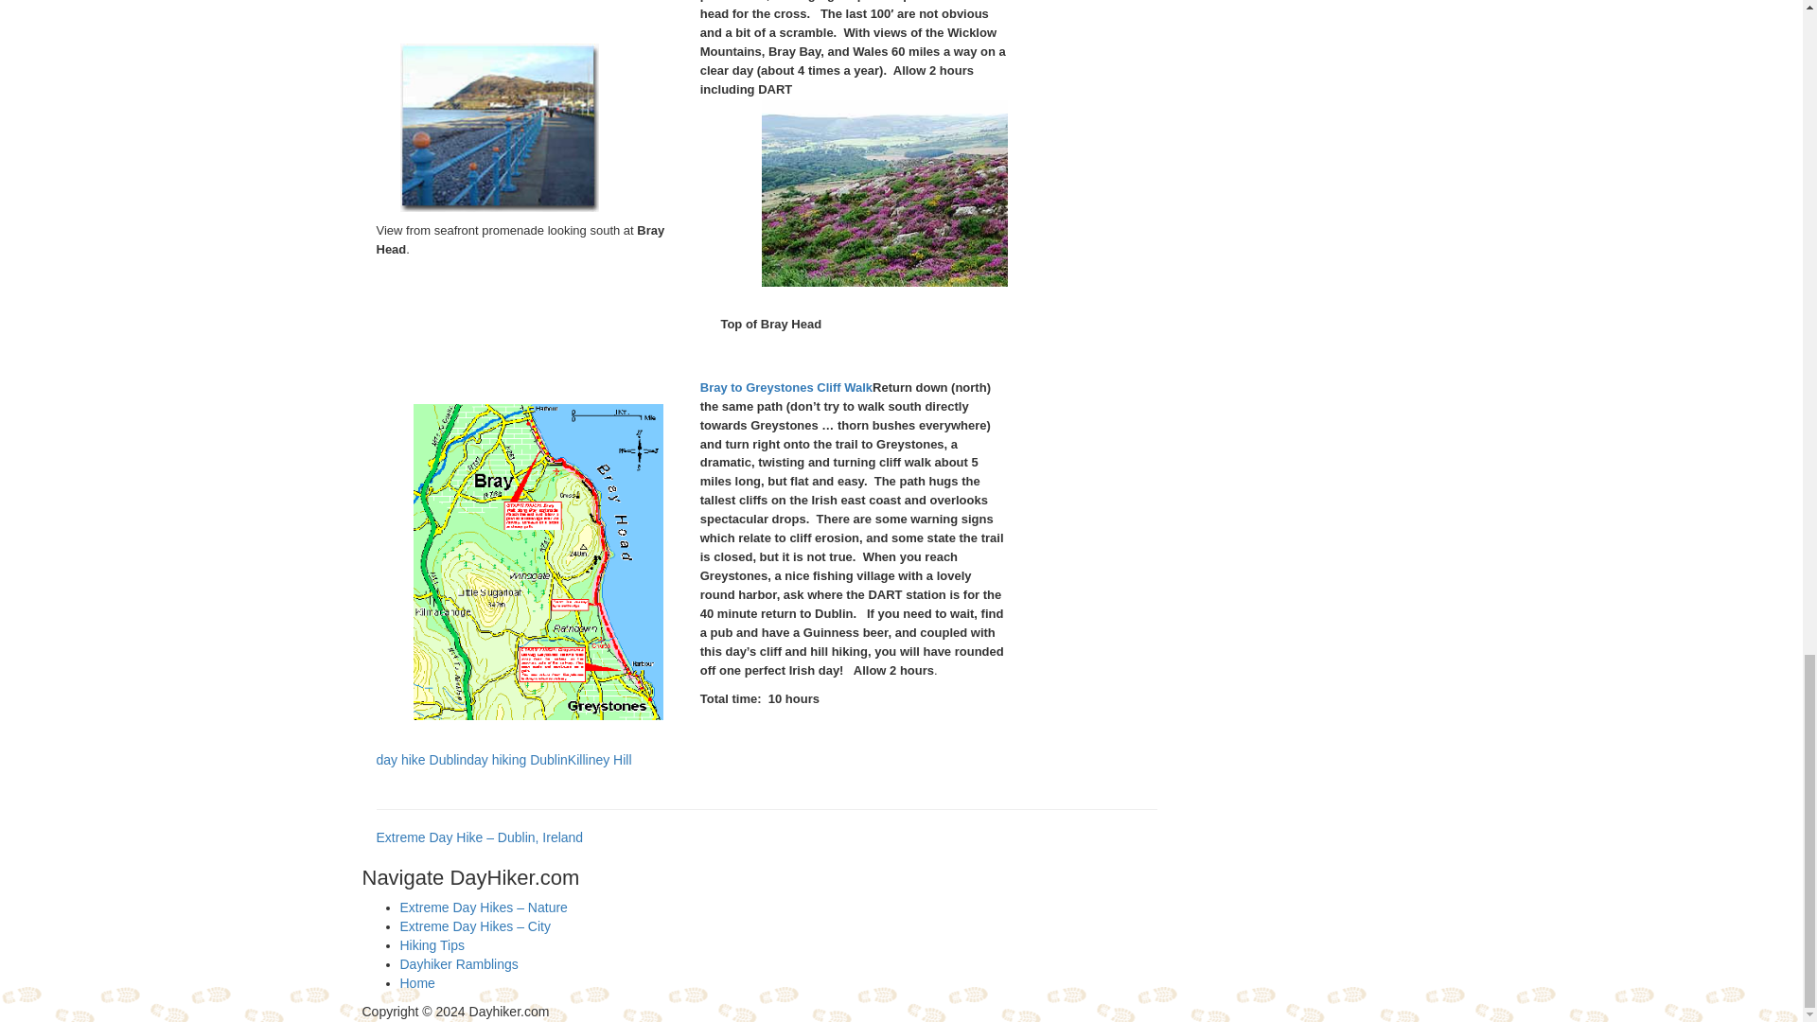 This screenshot has height=1022, width=1817. I want to click on Killiney Hill, so click(600, 759).